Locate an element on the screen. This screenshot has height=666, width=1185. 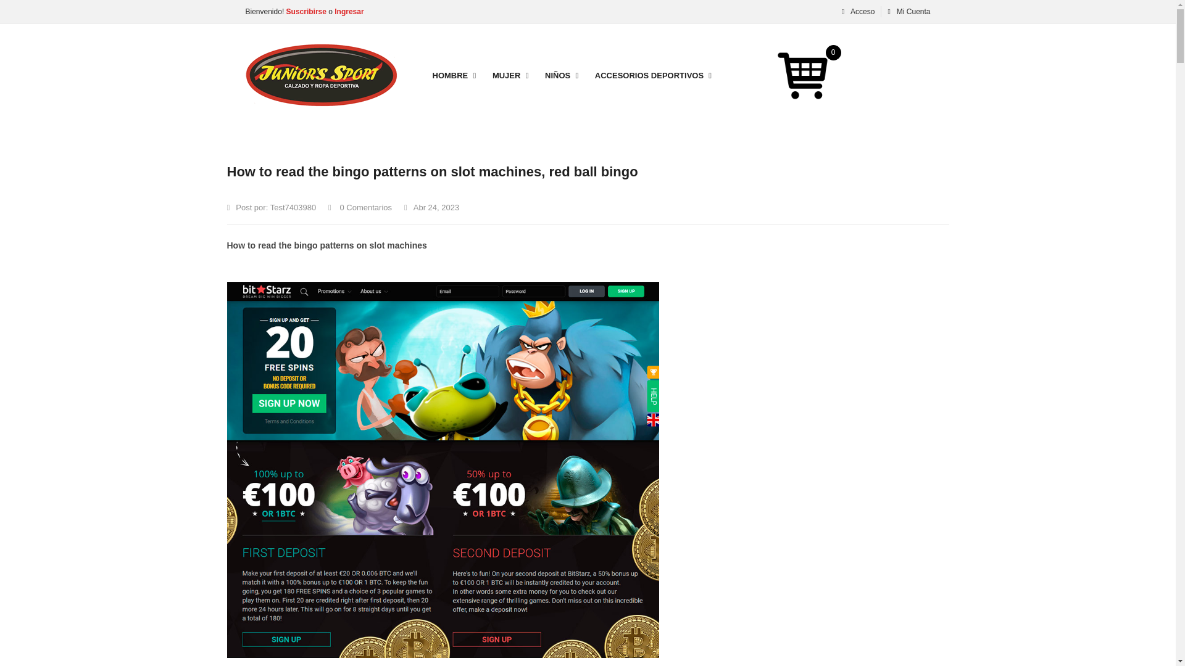
Acceso is located at coordinates (857, 11).